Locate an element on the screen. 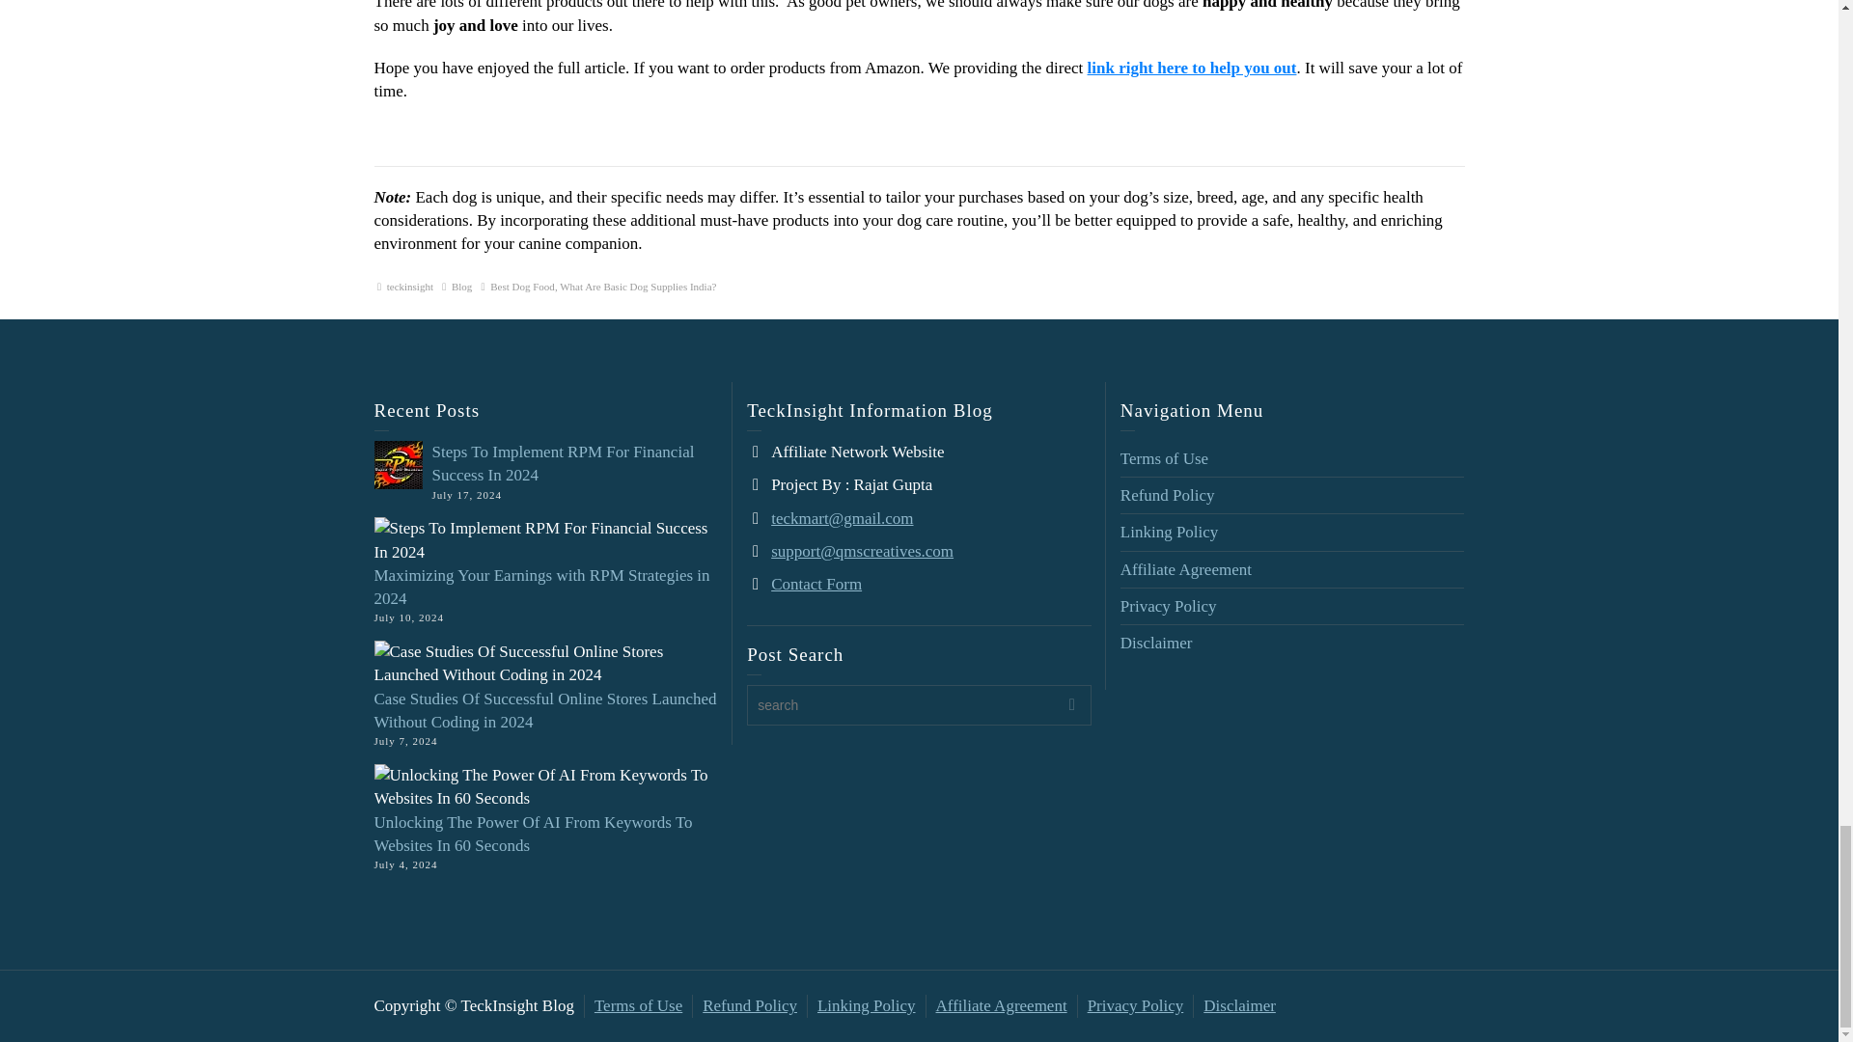 The image size is (1853, 1042). Posts by teckinsight is located at coordinates (410, 286).